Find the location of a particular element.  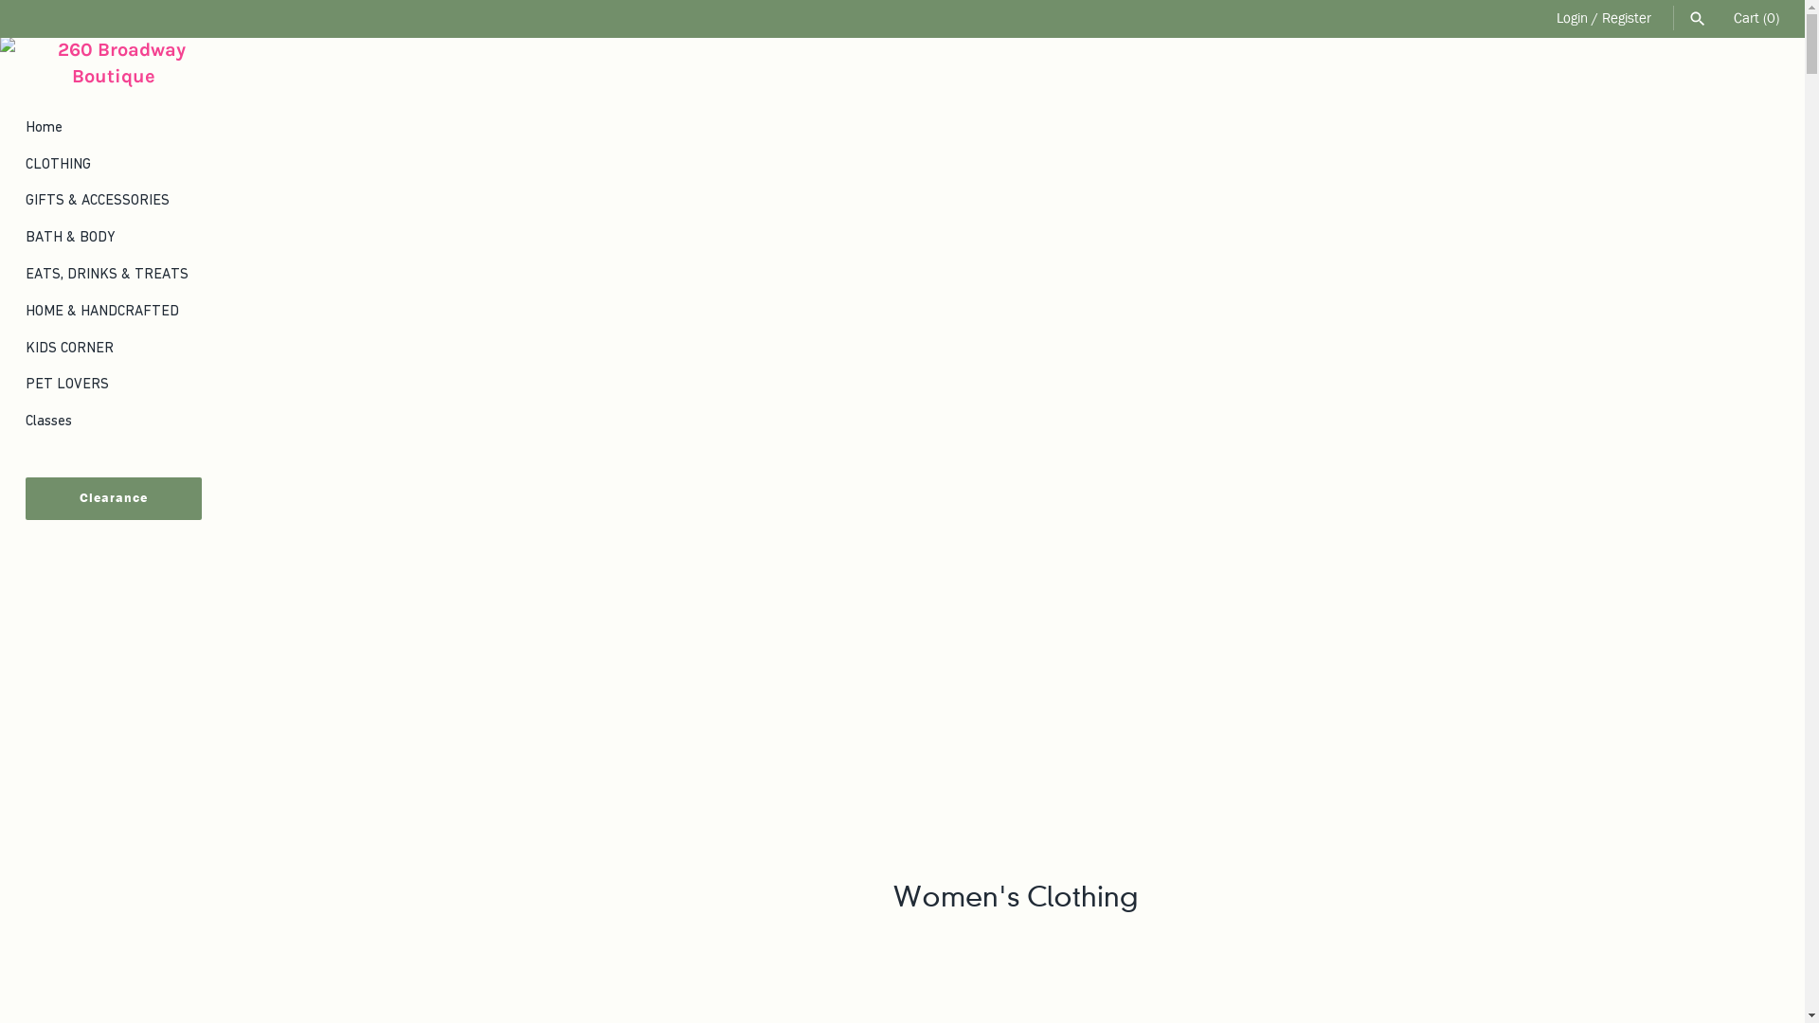

CLOTHING is located at coordinates (114, 165).